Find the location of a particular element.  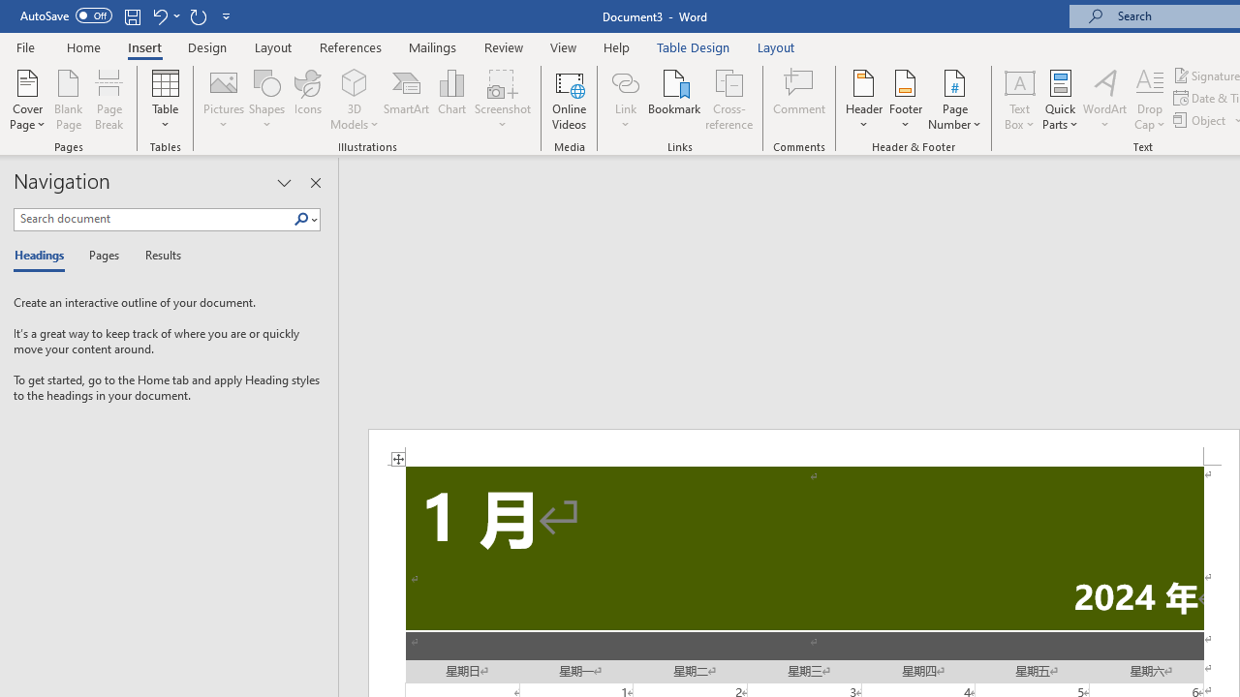

Icons is located at coordinates (308, 99).